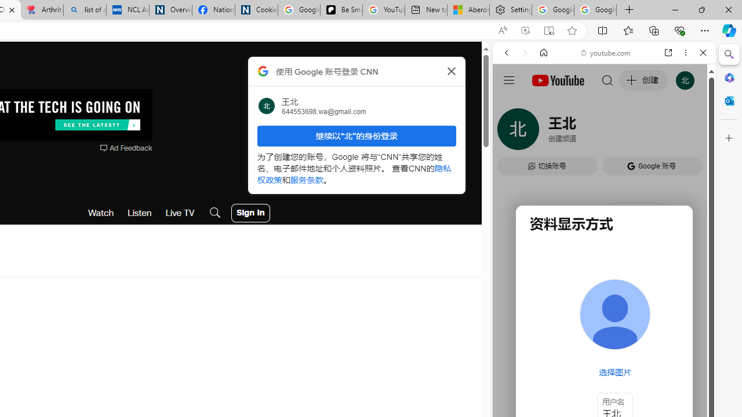  What do you see at coordinates (604, 286) in the screenshot?
I see `Google` at bounding box center [604, 286].